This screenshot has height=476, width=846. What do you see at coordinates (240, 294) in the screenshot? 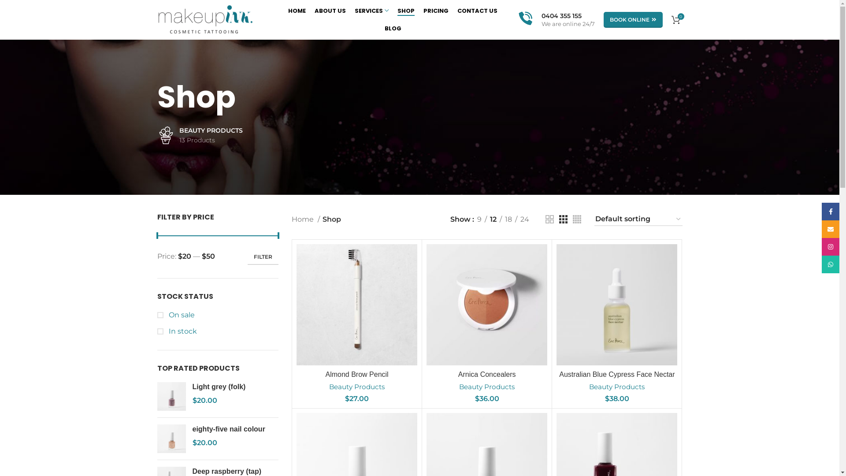
I see `MUI-logo-white` at bounding box center [240, 294].